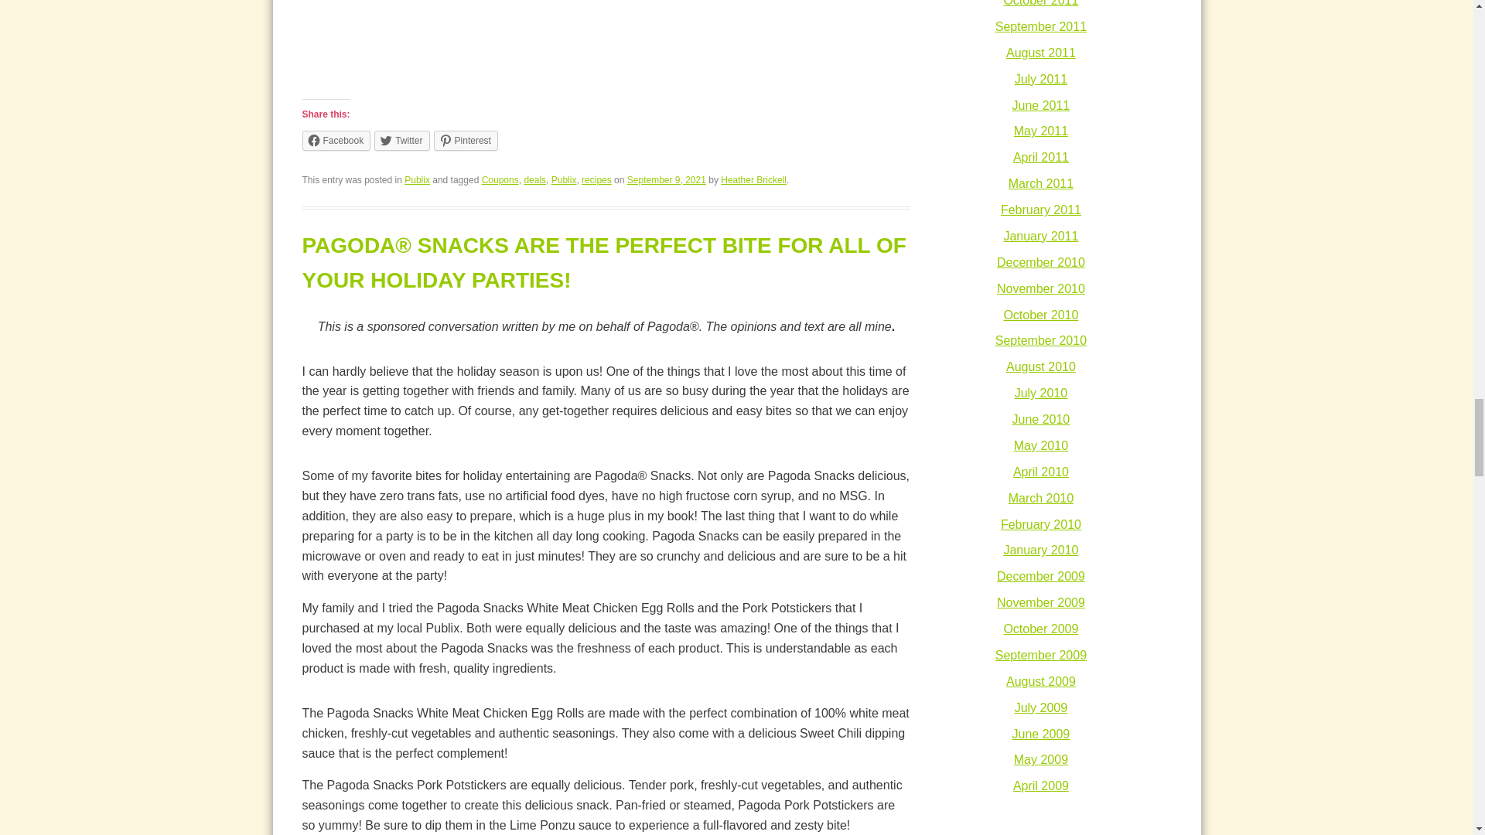 Image resolution: width=1485 pixels, height=835 pixels. What do you see at coordinates (466, 141) in the screenshot?
I see `Click to share on Pinterest` at bounding box center [466, 141].